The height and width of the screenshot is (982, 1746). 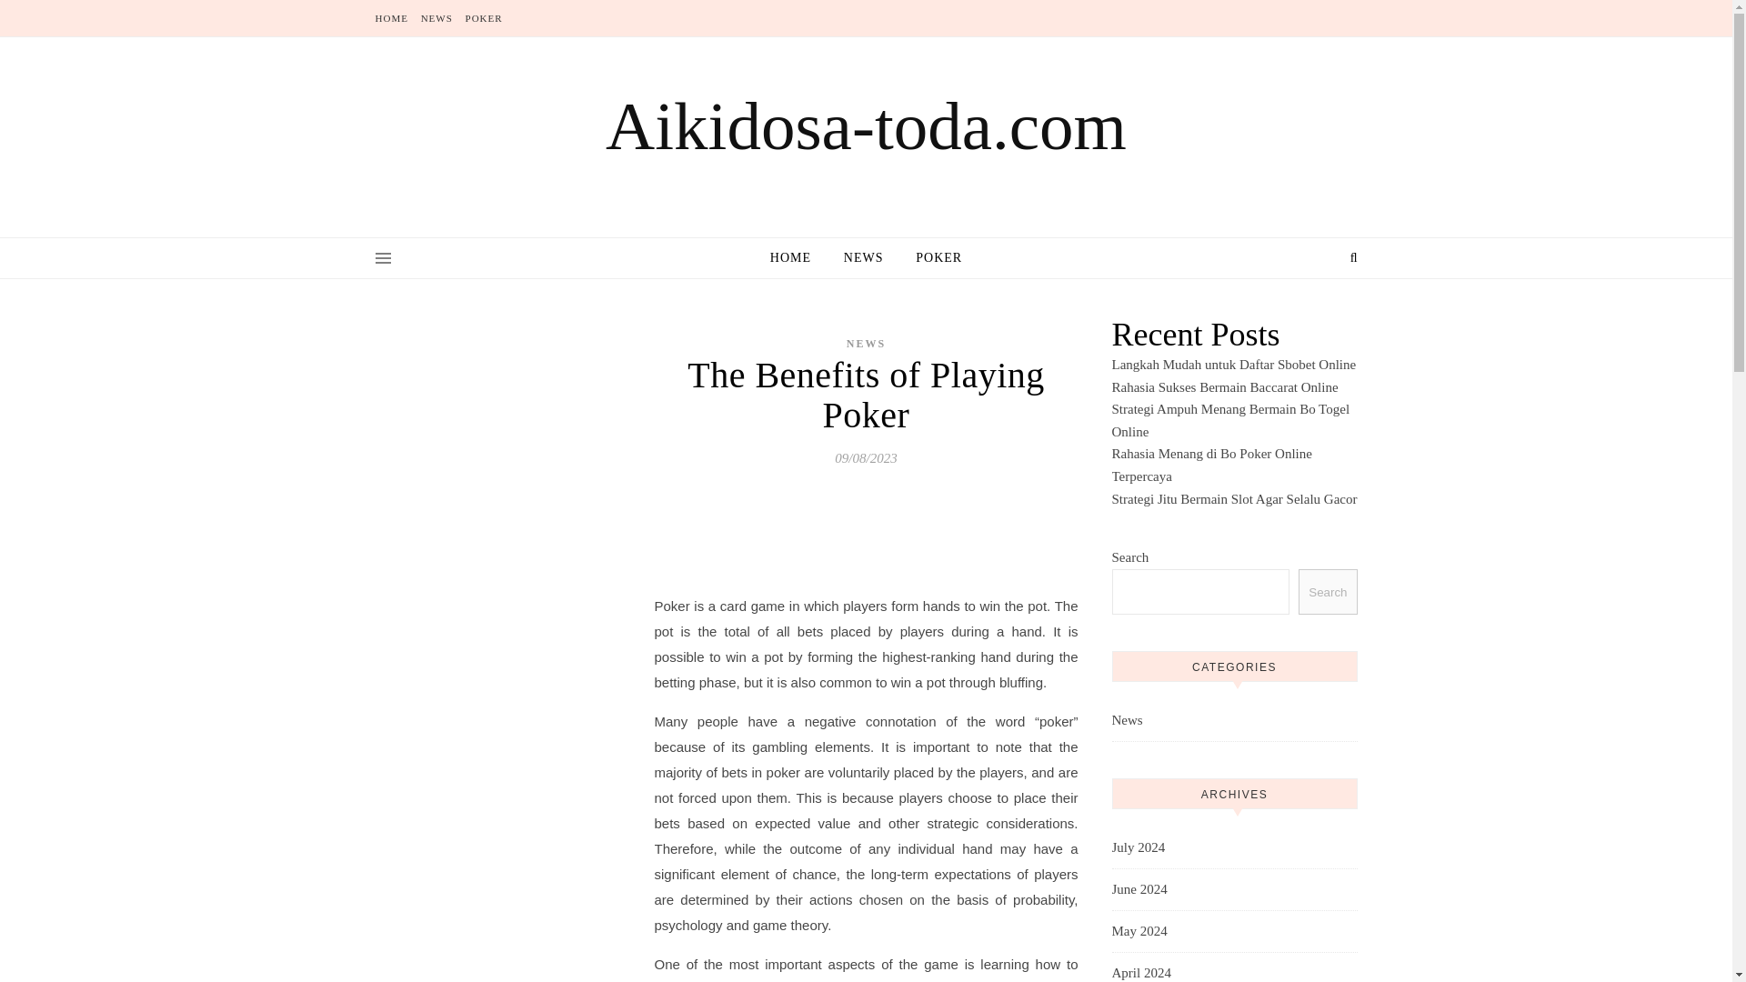 What do you see at coordinates (1137, 847) in the screenshot?
I see `July 2024` at bounding box center [1137, 847].